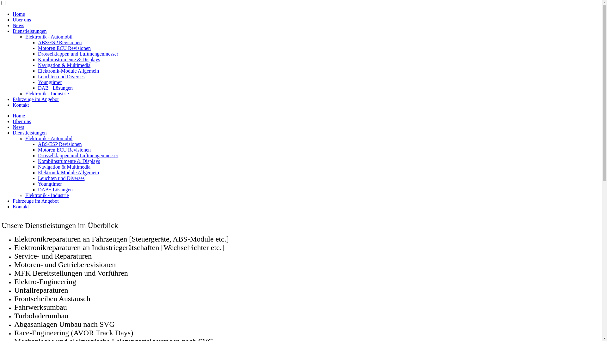 The image size is (607, 341). What do you see at coordinates (18, 25) in the screenshot?
I see `News` at bounding box center [18, 25].